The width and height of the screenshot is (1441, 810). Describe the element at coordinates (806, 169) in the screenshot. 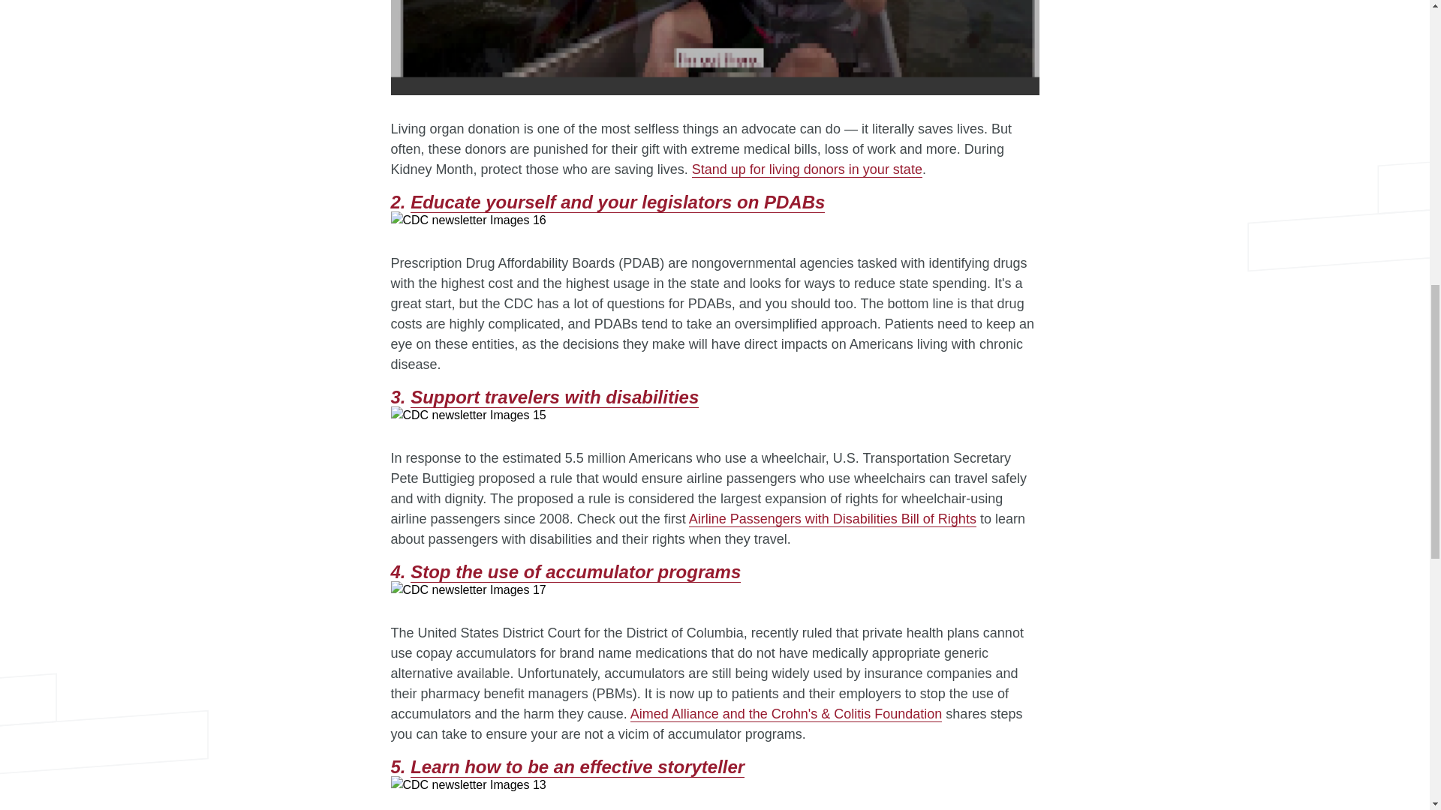

I see `Stand up for living donors in your state` at that location.